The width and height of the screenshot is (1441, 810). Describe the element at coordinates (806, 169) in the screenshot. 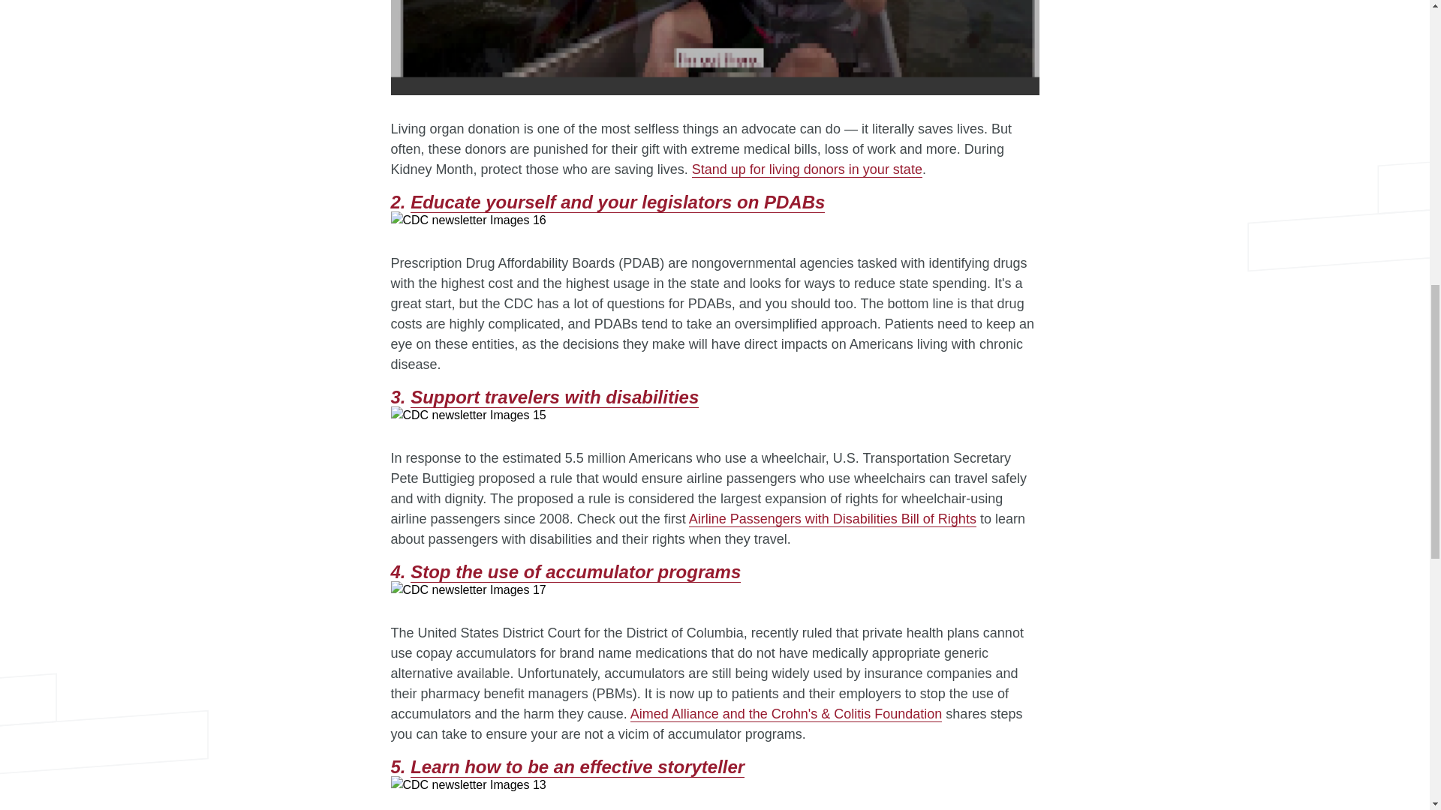

I see `Stand up for living donors in your state` at that location.